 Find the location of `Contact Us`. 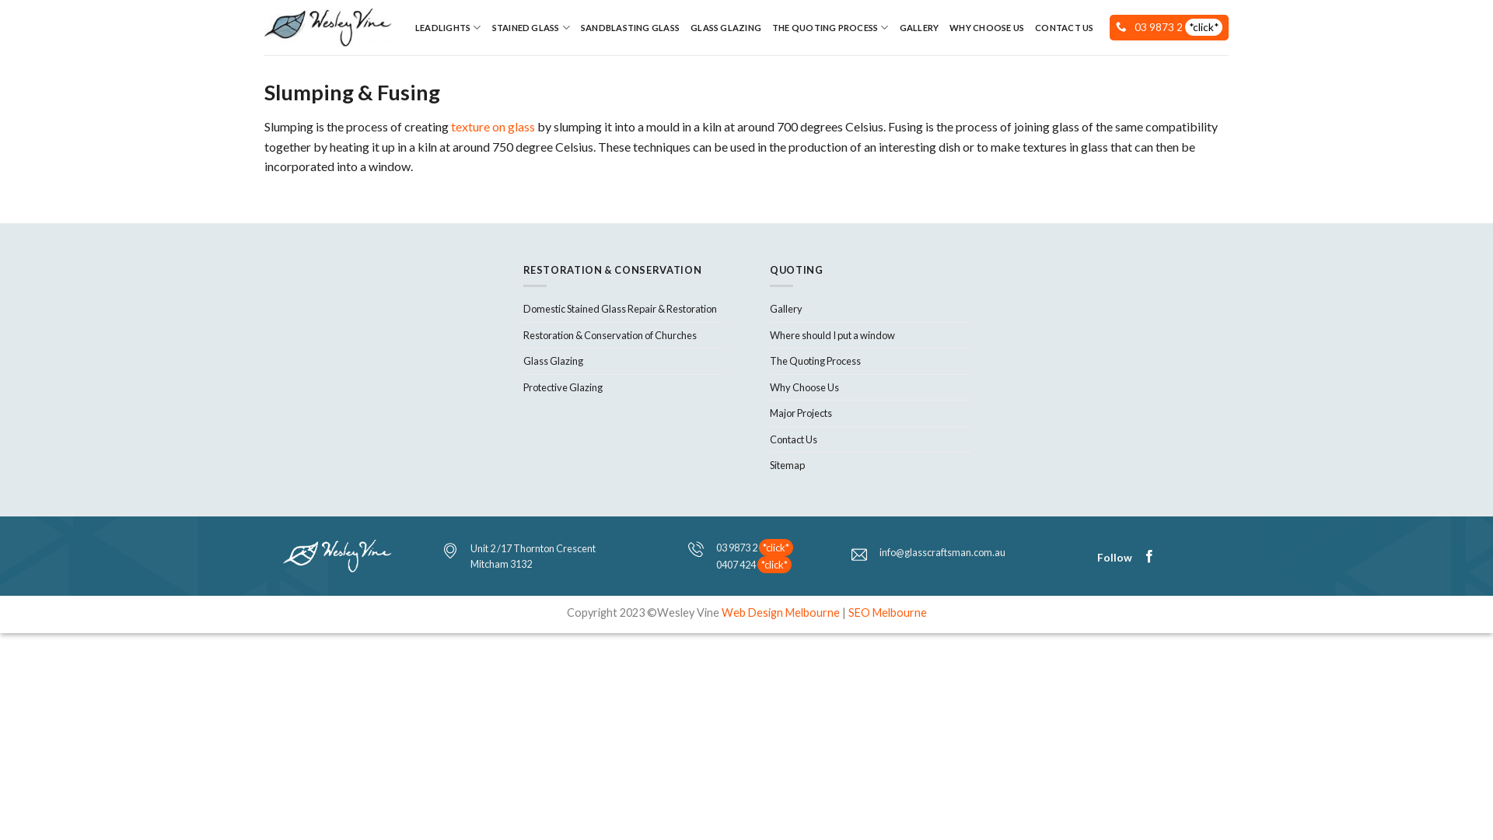

Contact Us is located at coordinates (793, 439).